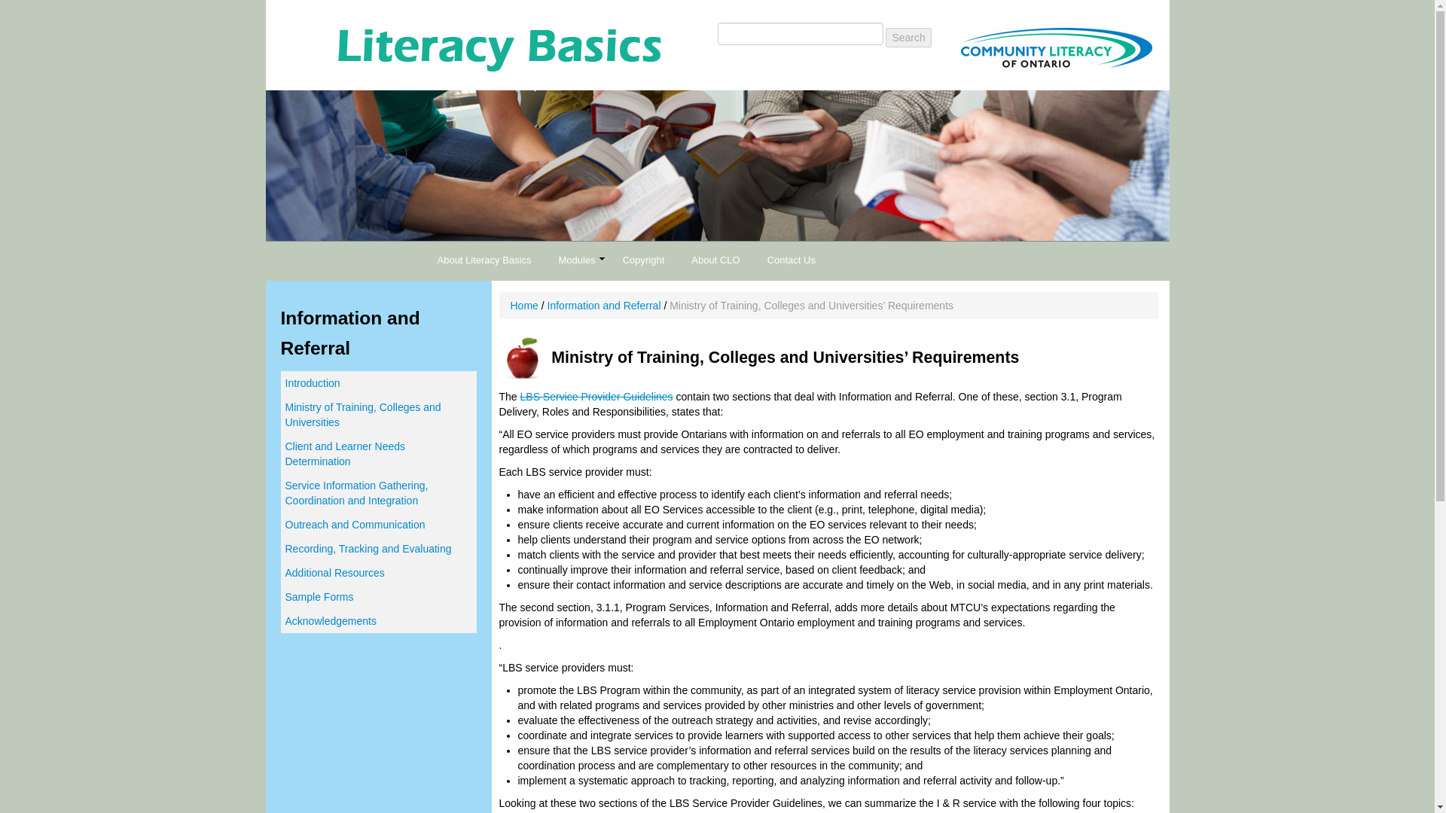 The image size is (1446, 813). Describe the element at coordinates (524, 306) in the screenshot. I see `View Home` at that location.